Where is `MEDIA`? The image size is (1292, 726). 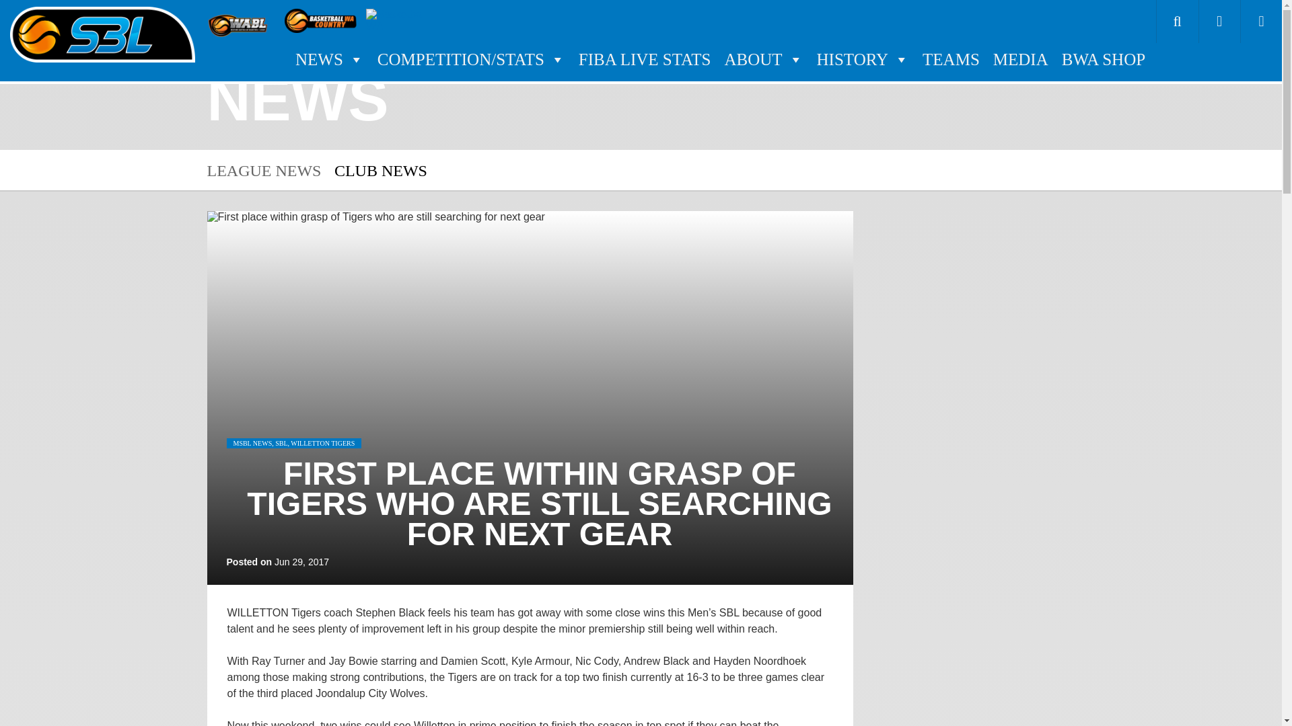
MEDIA is located at coordinates (1020, 59).